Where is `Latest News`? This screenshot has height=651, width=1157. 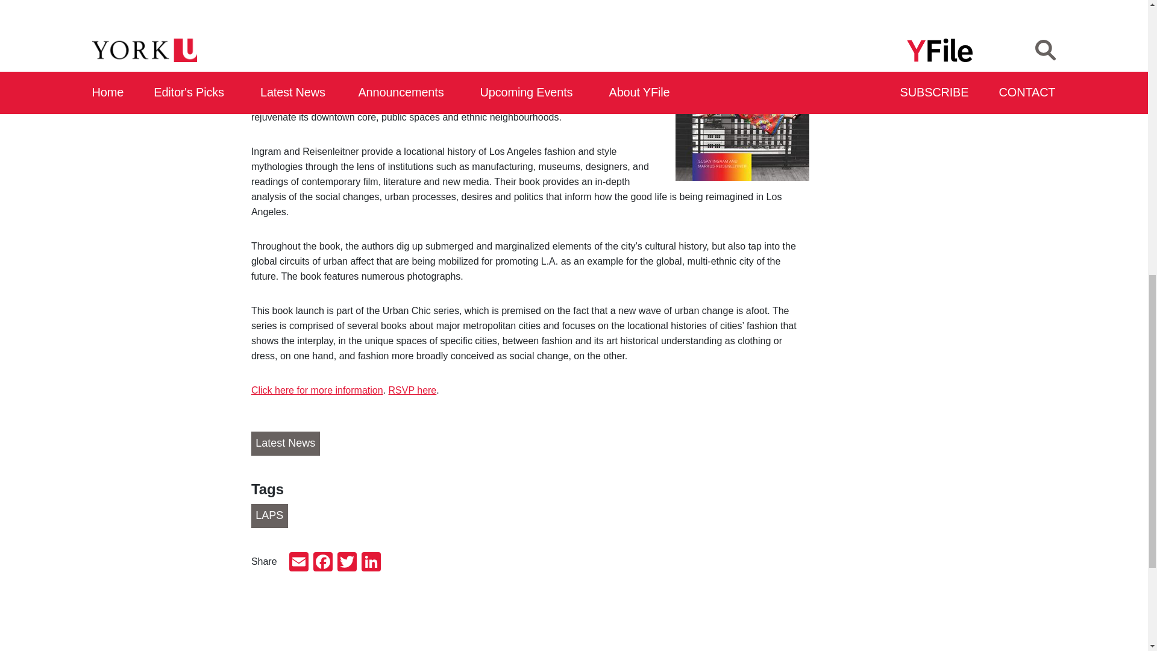
Latest News is located at coordinates (286, 444).